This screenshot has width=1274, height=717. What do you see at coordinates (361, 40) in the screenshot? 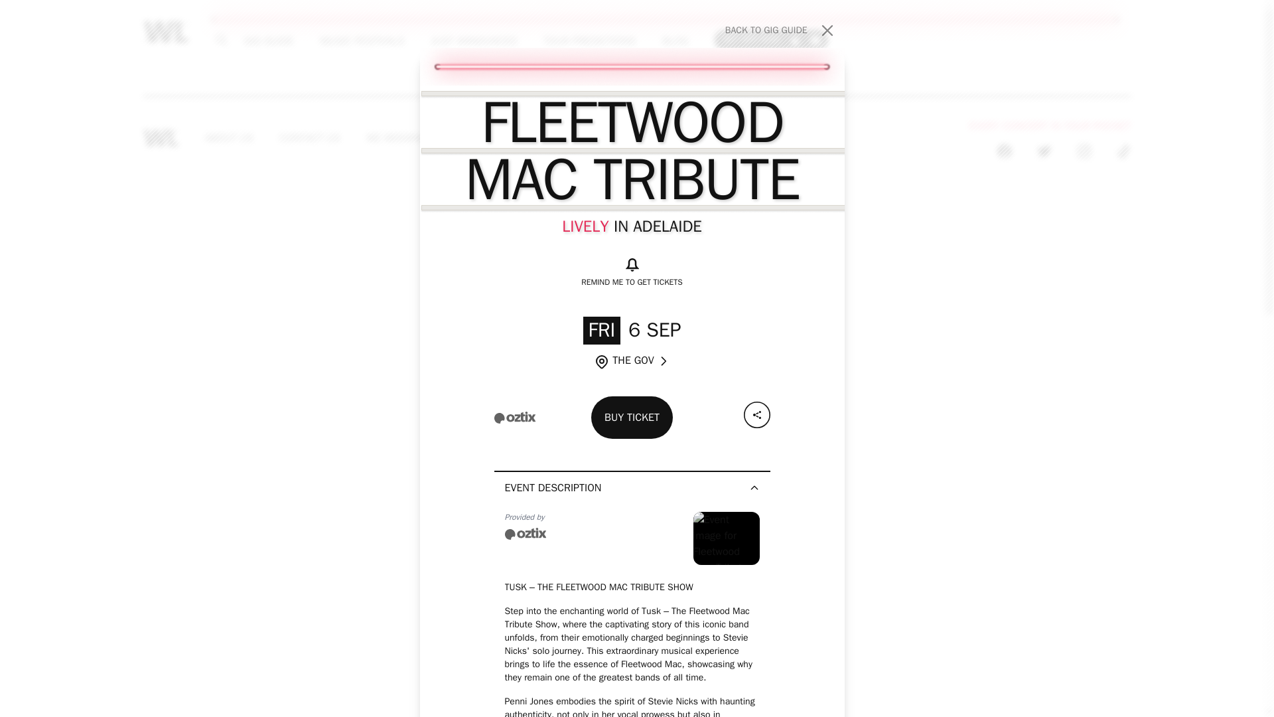
I see `ADVERTISE YOUR TOUR` at bounding box center [361, 40].